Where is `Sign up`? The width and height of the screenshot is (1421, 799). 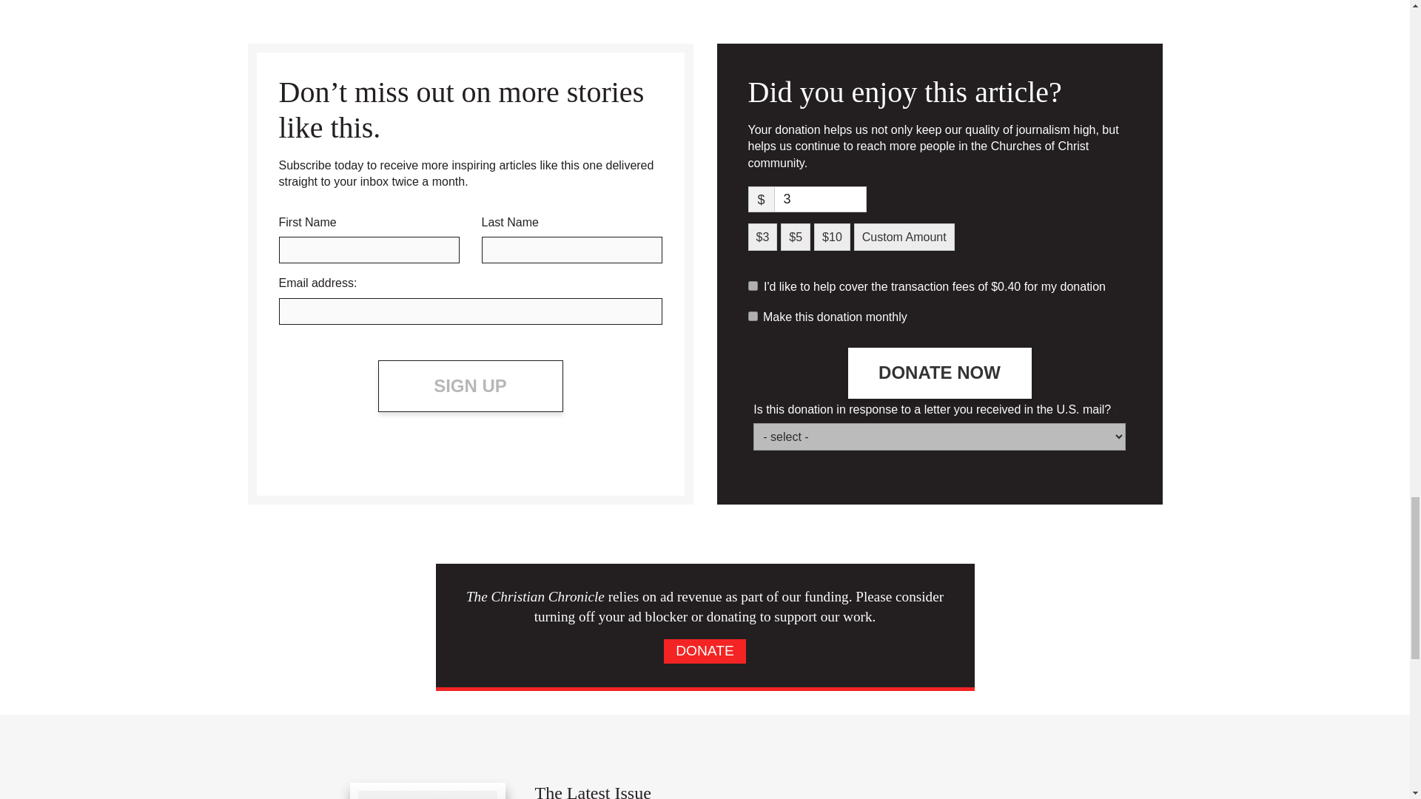 Sign up is located at coordinates (470, 386).